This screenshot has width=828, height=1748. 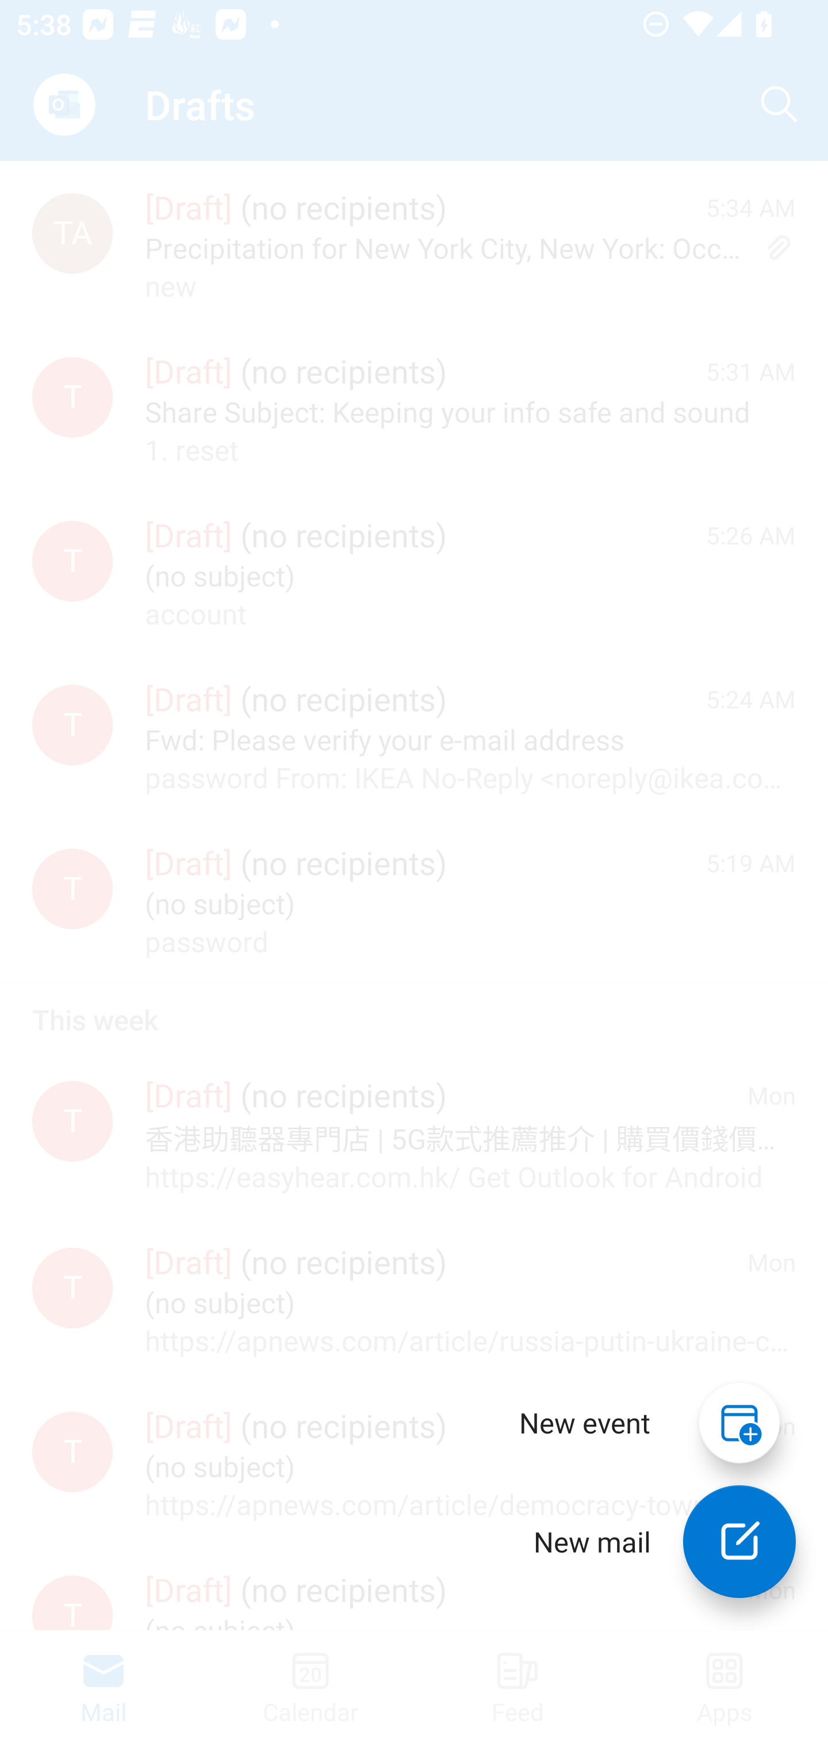 What do you see at coordinates (649, 1542) in the screenshot?
I see `New mail New mail New mail` at bounding box center [649, 1542].